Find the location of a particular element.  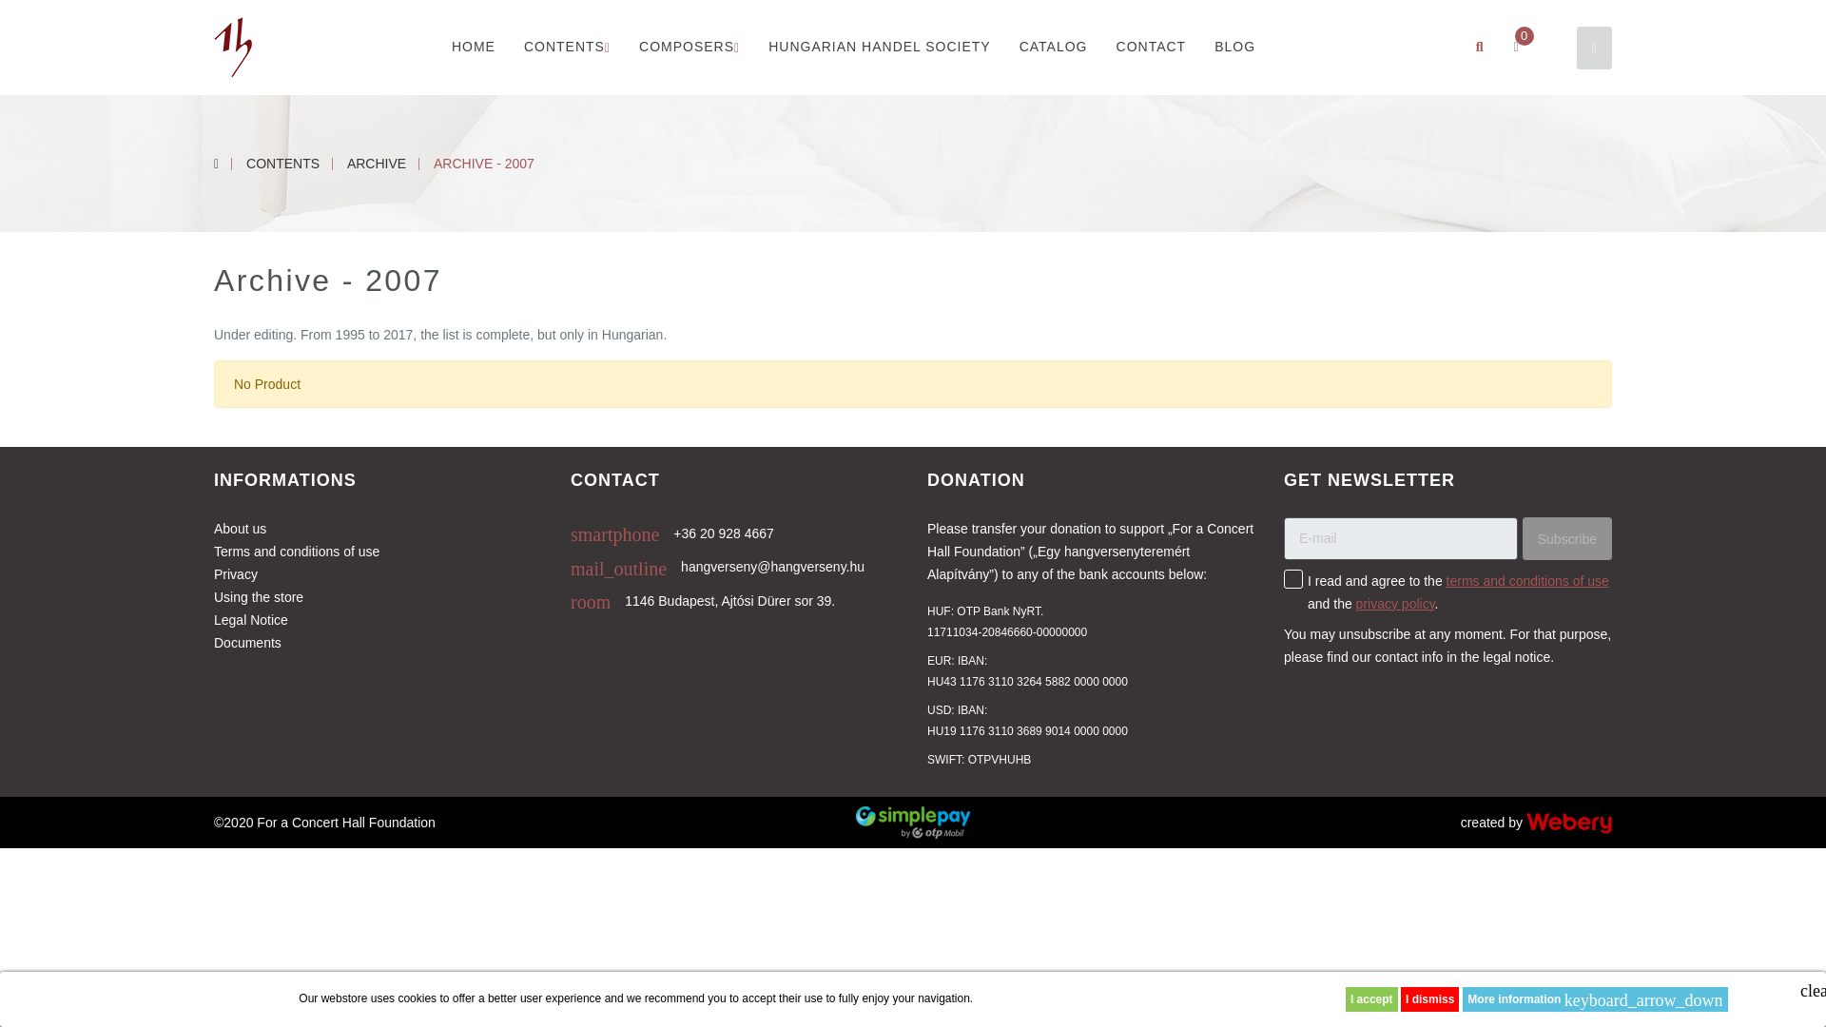

Subscribe is located at coordinates (1567, 538).